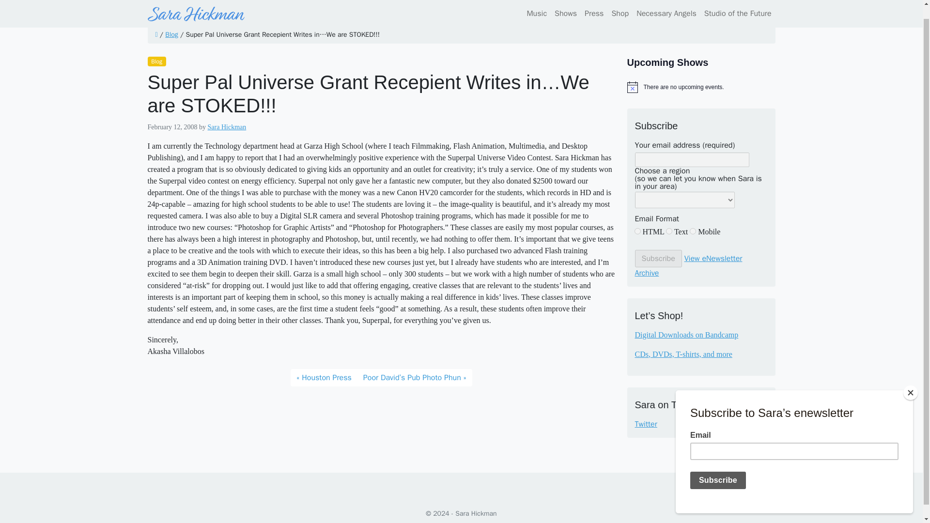 The height and width of the screenshot is (523, 930). What do you see at coordinates (637, 231) in the screenshot?
I see `html` at bounding box center [637, 231].